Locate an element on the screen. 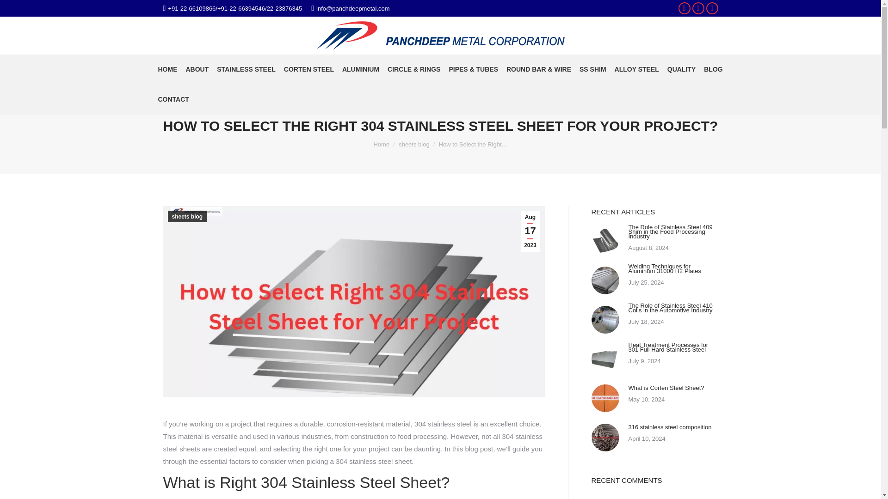 The image size is (888, 499). Twitter page opens in new window is located at coordinates (698, 8).